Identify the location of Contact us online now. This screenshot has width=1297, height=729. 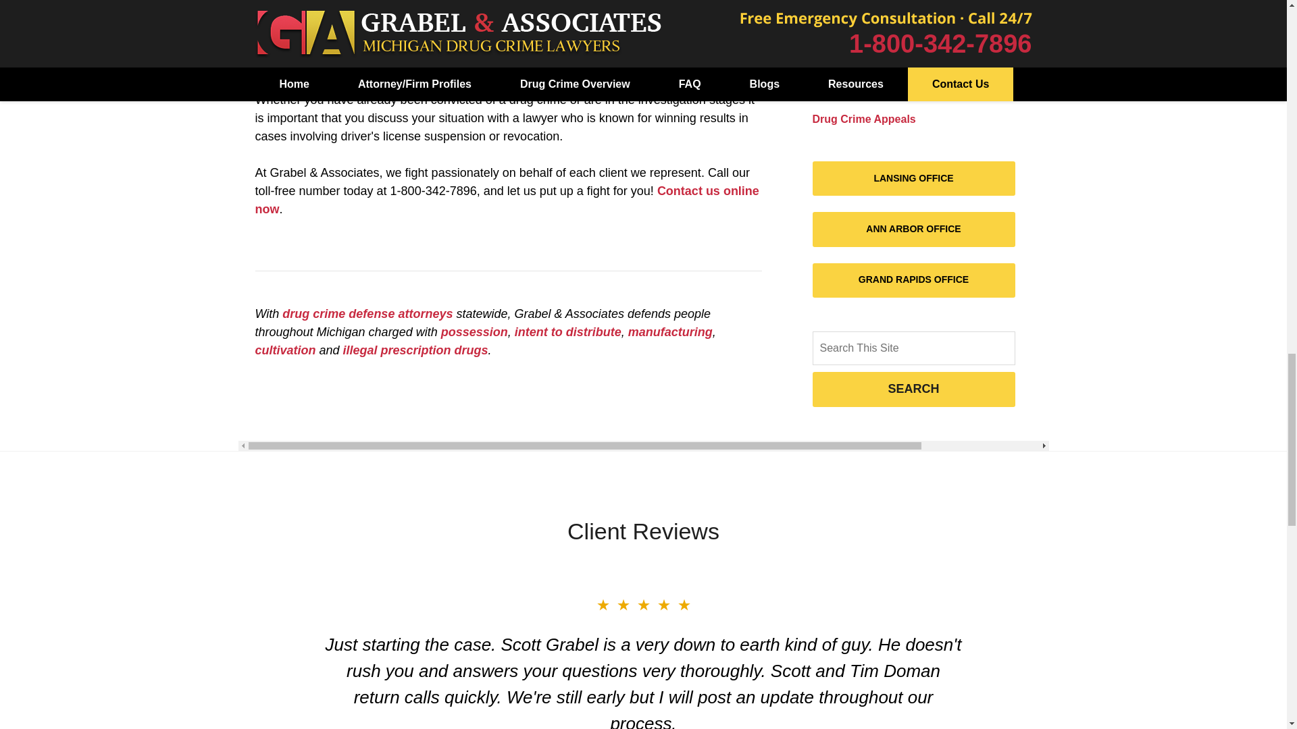
(507, 200).